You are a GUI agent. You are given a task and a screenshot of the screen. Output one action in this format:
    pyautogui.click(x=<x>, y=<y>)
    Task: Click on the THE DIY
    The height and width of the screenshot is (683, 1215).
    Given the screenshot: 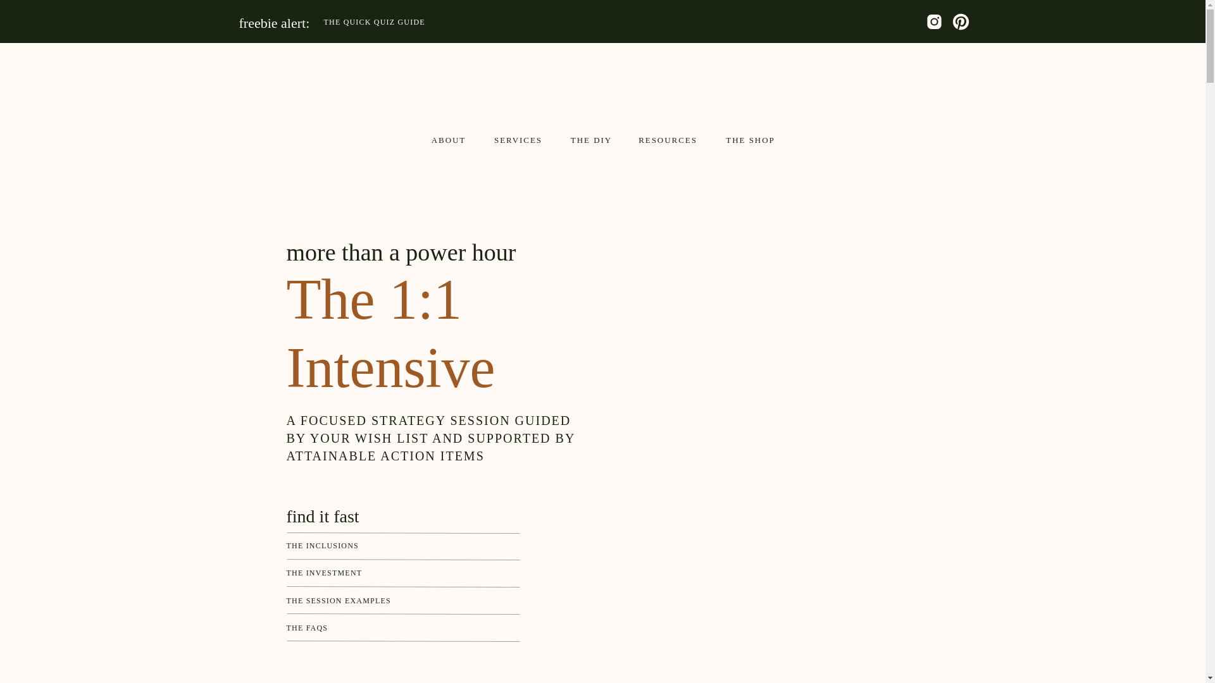 What is the action you would take?
    pyautogui.click(x=591, y=139)
    